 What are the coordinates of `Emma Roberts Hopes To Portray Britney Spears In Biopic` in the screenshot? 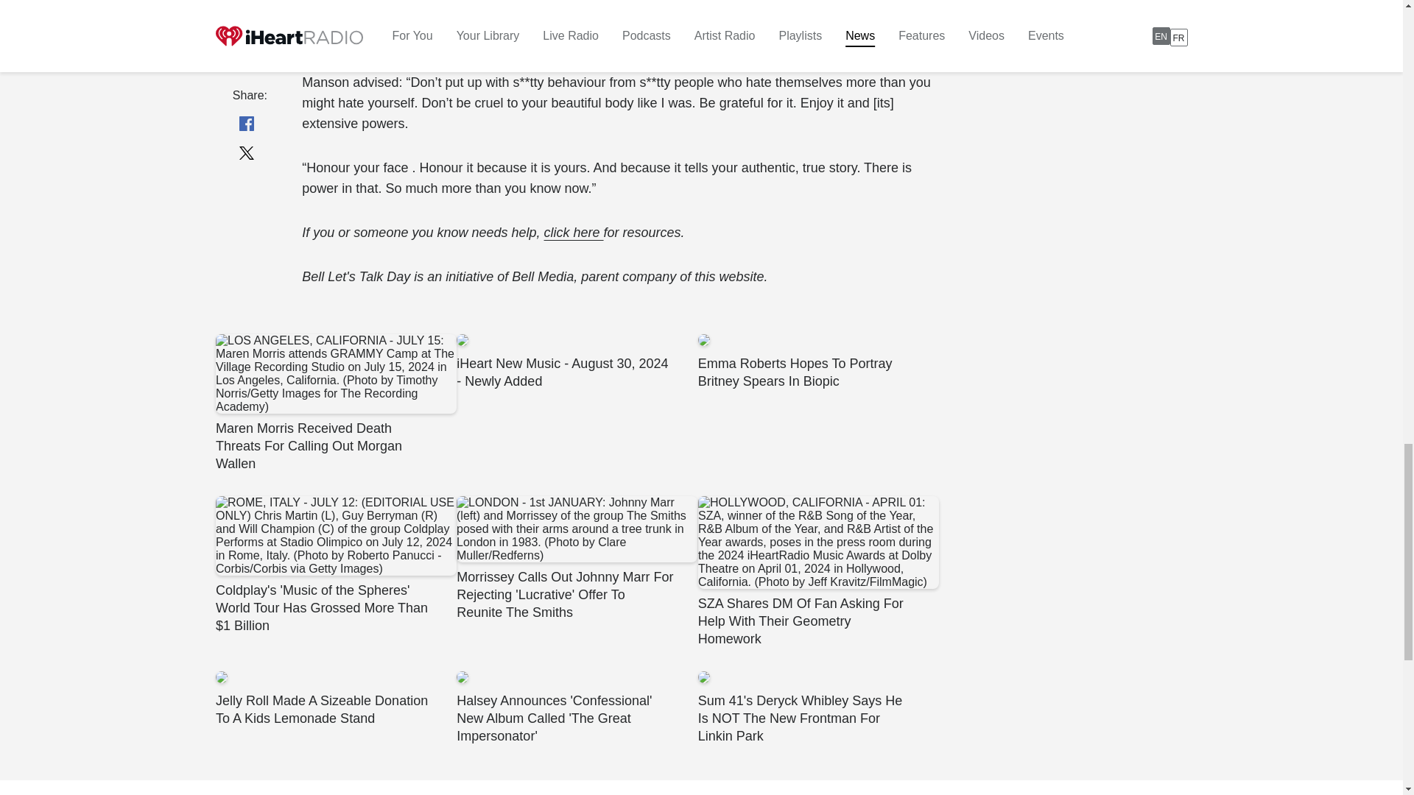 It's located at (817, 362).